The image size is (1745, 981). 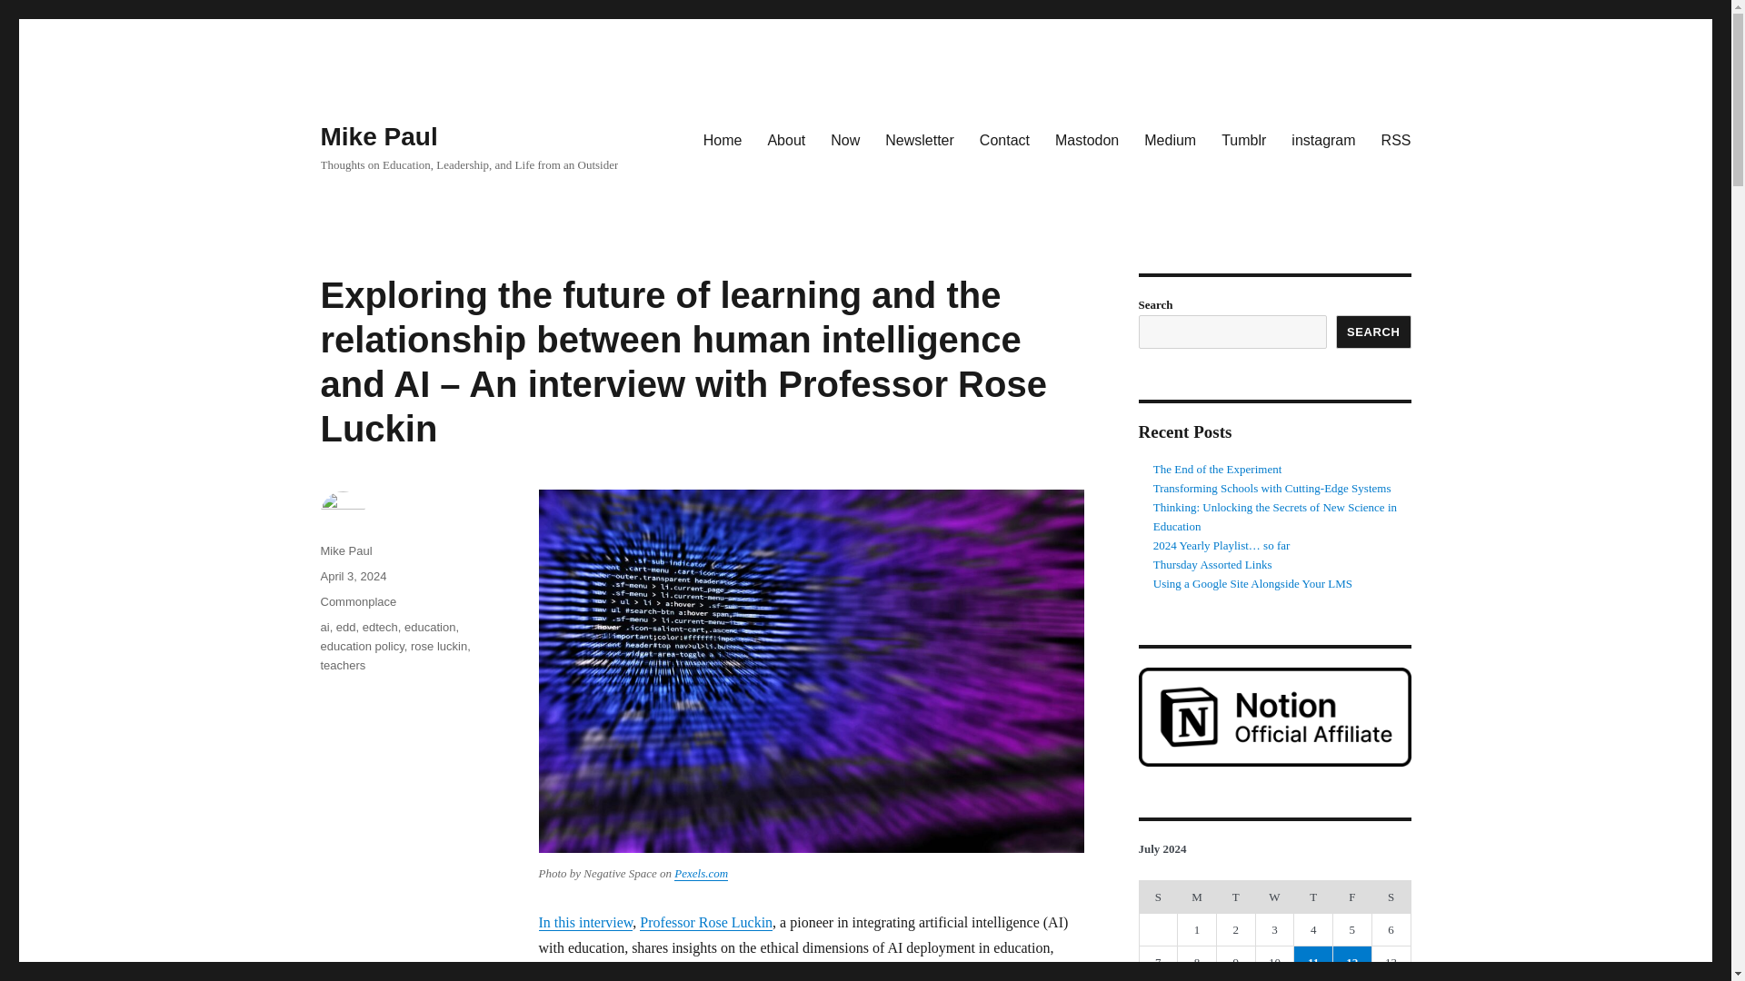 What do you see at coordinates (723, 139) in the screenshot?
I see `Home` at bounding box center [723, 139].